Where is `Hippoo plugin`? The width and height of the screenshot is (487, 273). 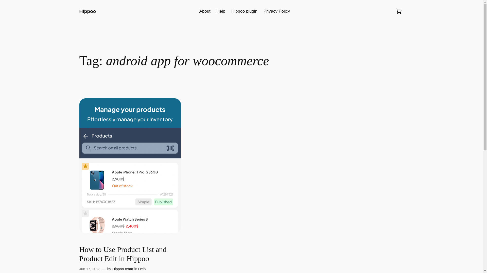 Hippoo plugin is located at coordinates (245, 11).